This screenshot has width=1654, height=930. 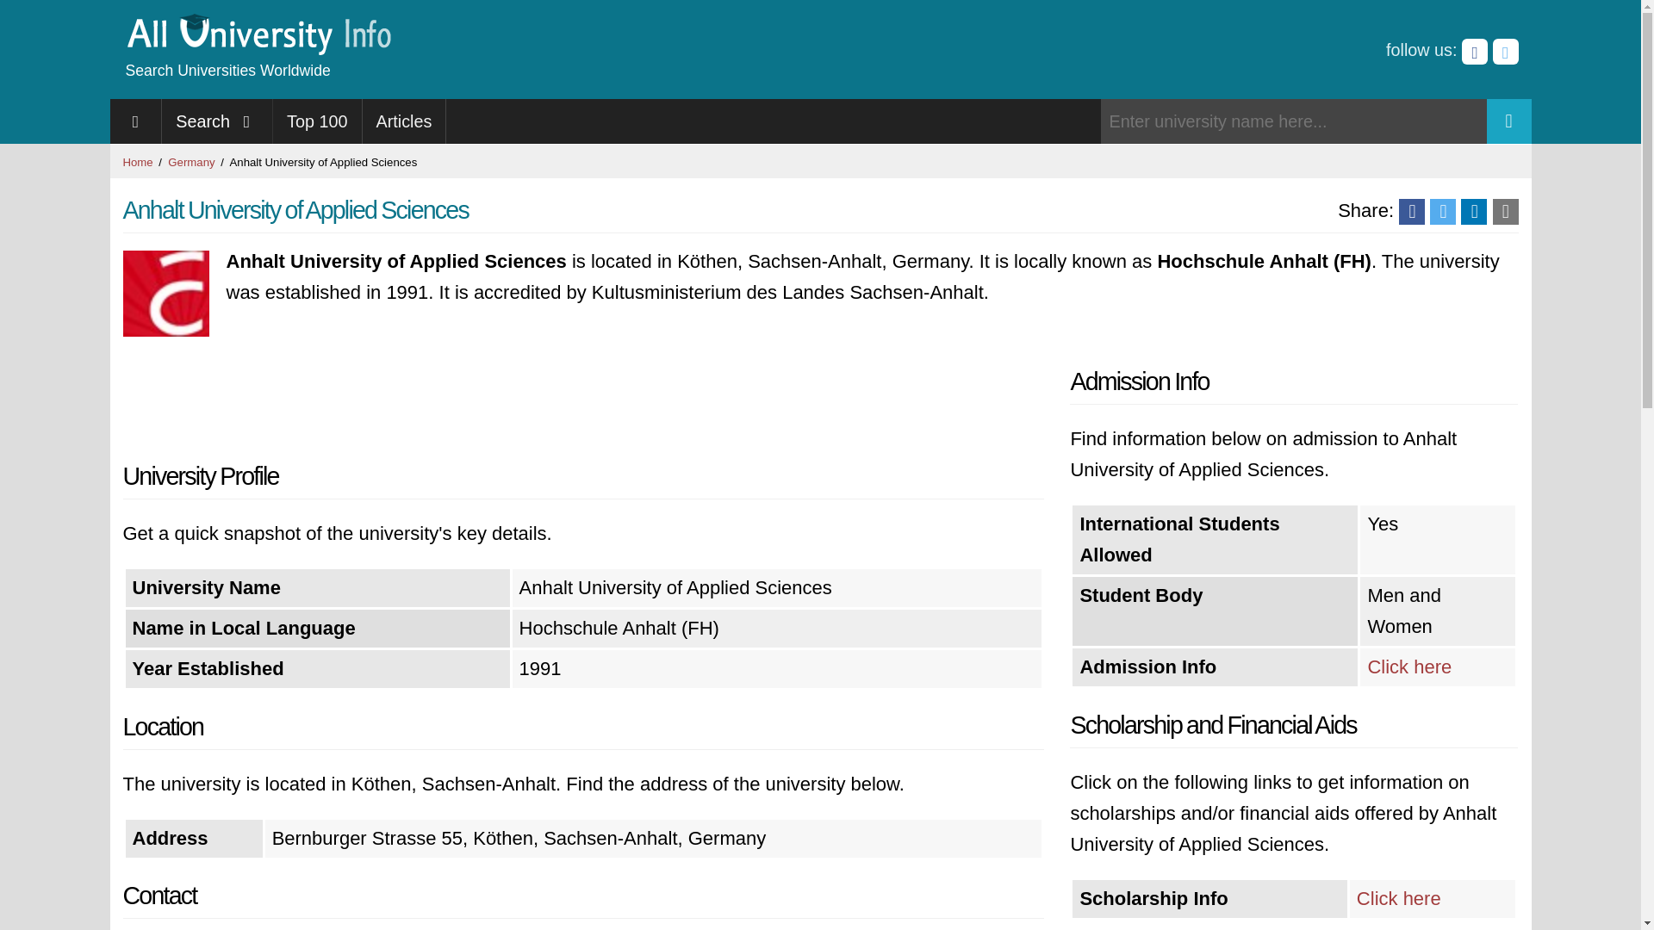 What do you see at coordinates (317, 121) in the screenshot?
I see `World's Top 100 Universities` at bounding box center [317, 121].